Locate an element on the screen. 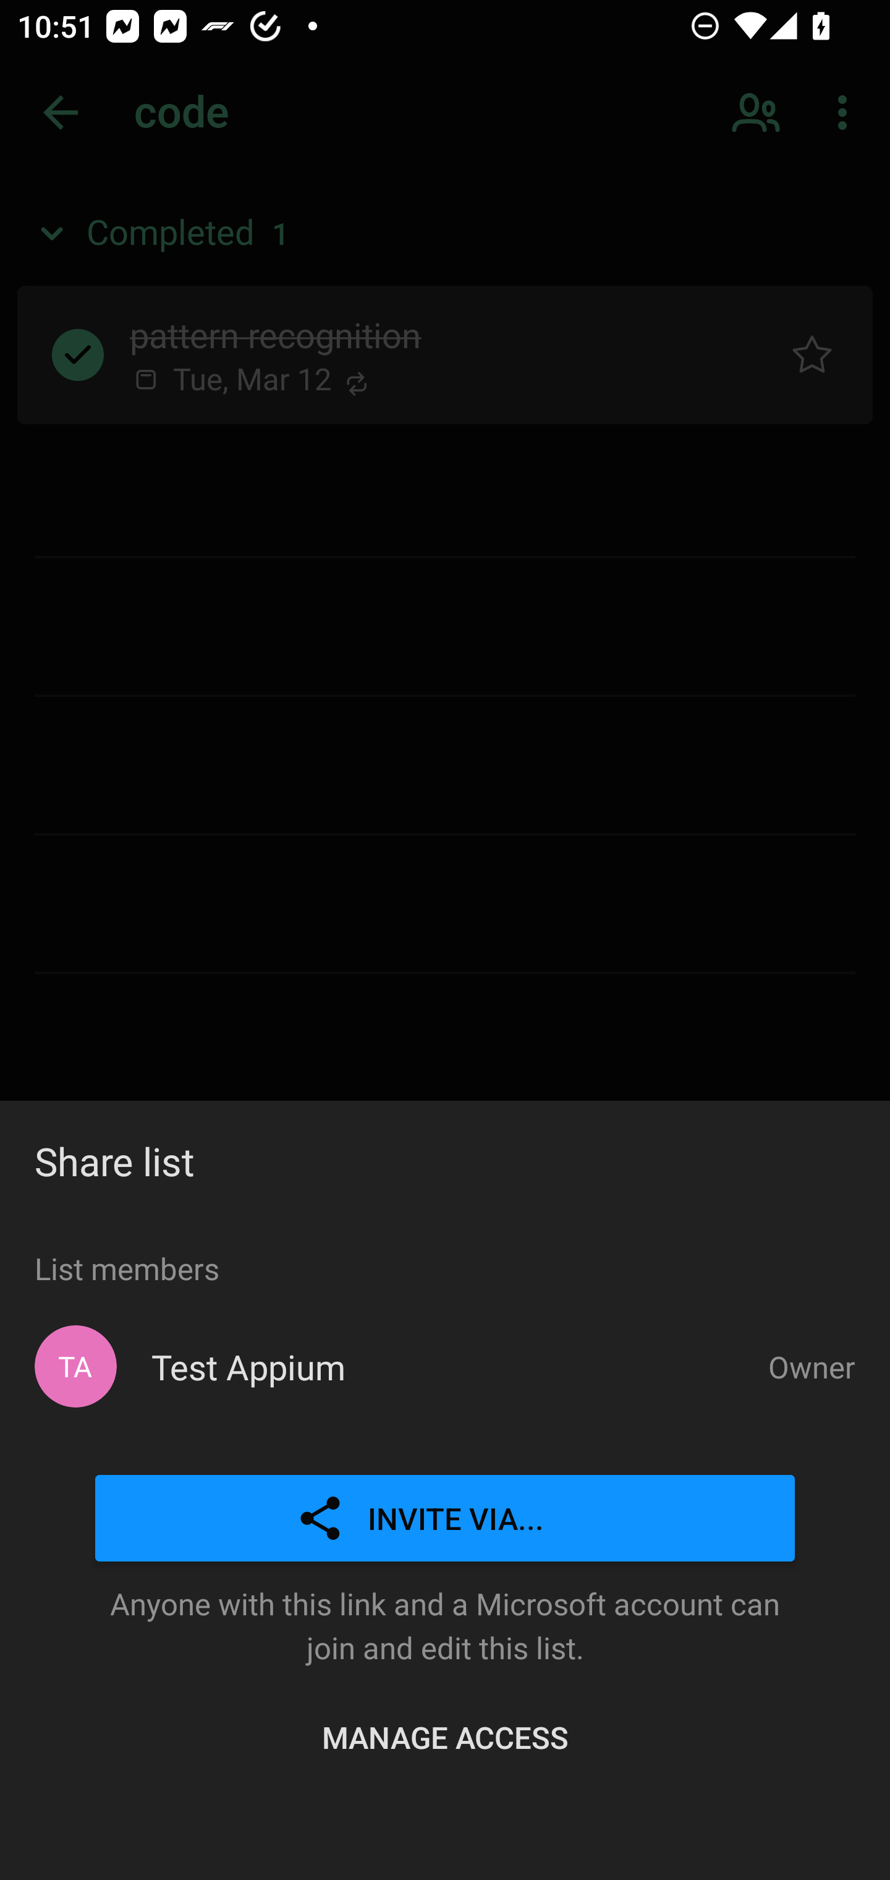  INVITE VIA... is located at coordinates (445, 1519).